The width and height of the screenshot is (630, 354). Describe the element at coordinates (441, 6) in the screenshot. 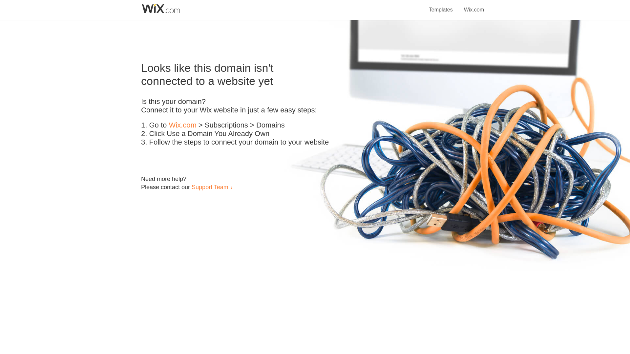

I see `Templates` at that location.